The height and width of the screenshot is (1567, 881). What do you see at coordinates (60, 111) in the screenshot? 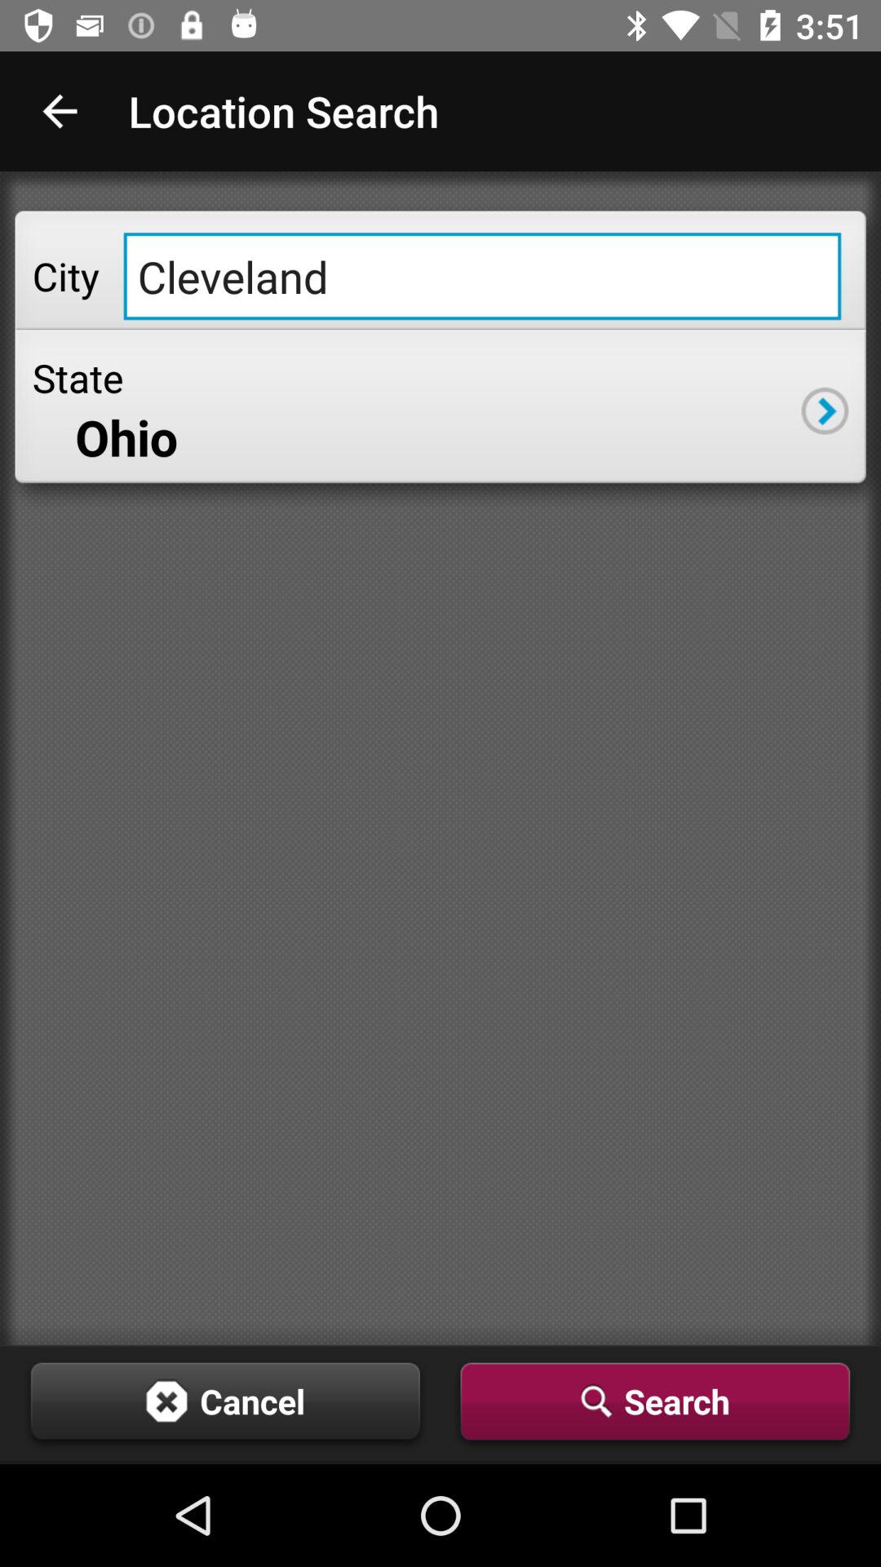
I see `launch the item above the city` at bounding box center [60, 111].